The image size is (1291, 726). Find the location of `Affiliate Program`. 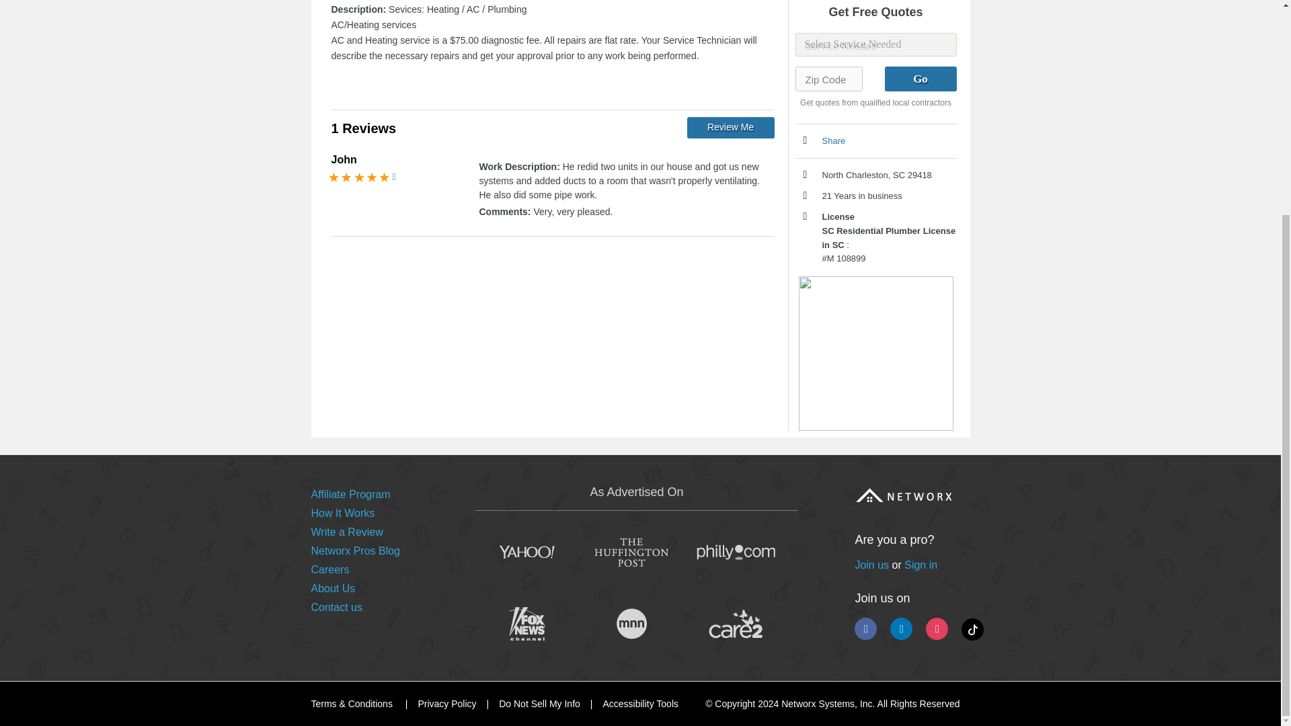

Affiliate Program is located at coordinates (350, 494).